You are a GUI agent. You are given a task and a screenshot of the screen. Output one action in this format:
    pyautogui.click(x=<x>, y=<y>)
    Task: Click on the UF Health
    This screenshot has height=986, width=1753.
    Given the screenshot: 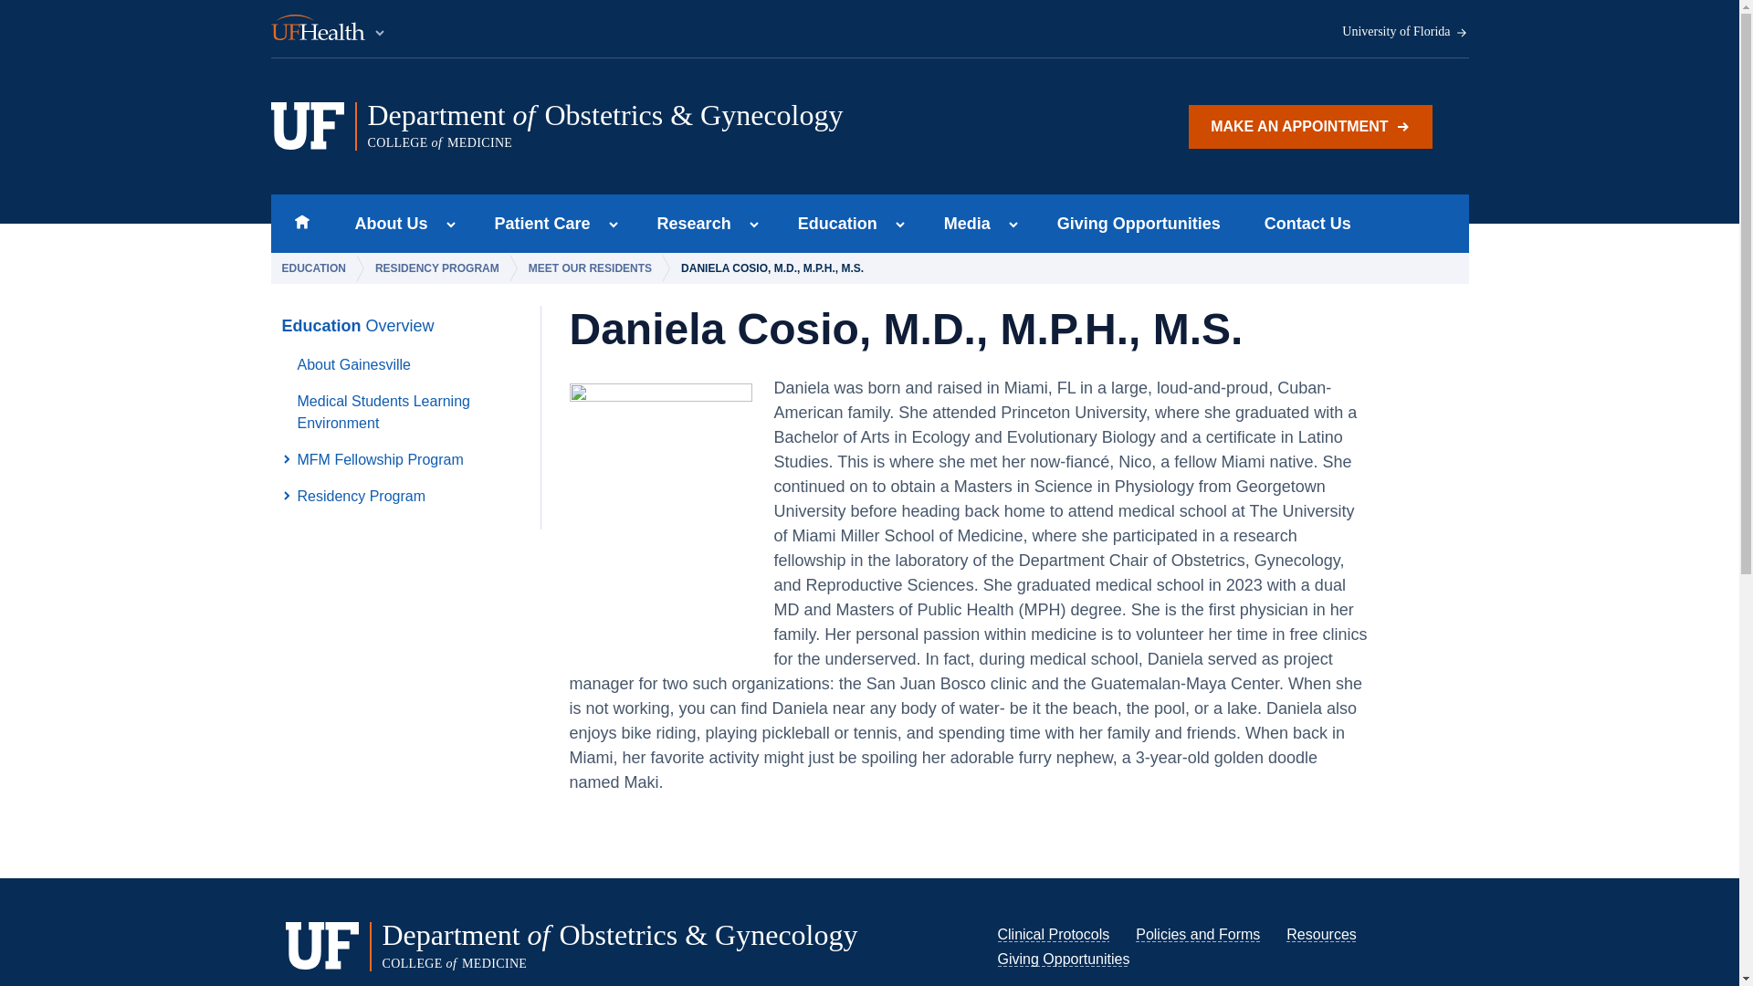 What is the action you would take?
    pyautogui.click(x=329, y=29)
    